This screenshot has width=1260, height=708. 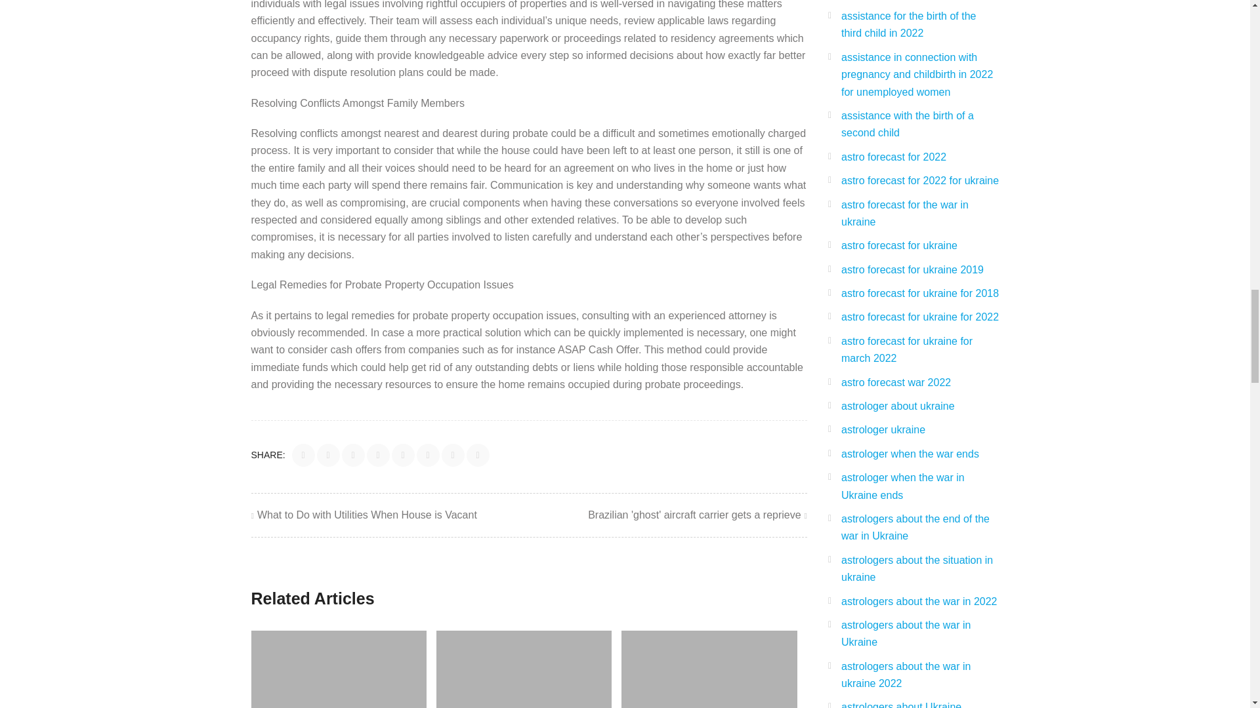 I want to click on Share on Facebook, so click(x=303, y=455).